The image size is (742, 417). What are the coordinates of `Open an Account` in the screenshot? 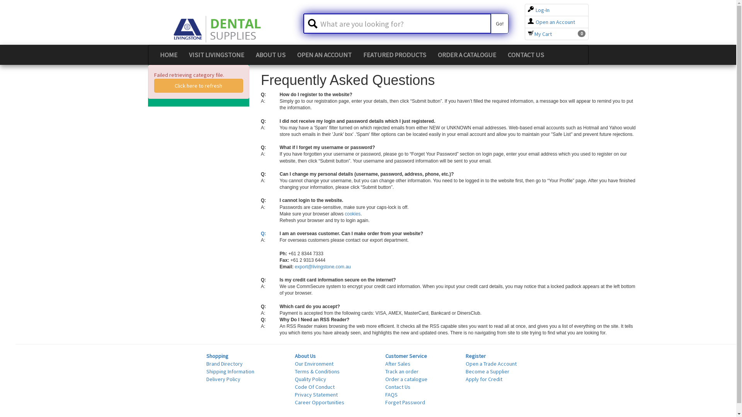 It's located at (551, 22).